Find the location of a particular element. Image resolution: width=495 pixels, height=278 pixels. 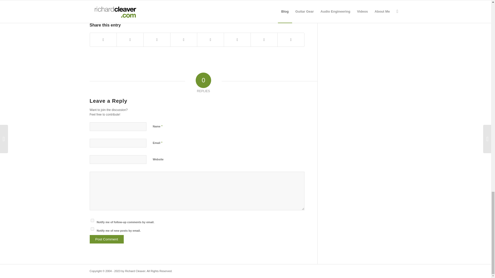

DSCF3081 is located at coordinates (154, 6).